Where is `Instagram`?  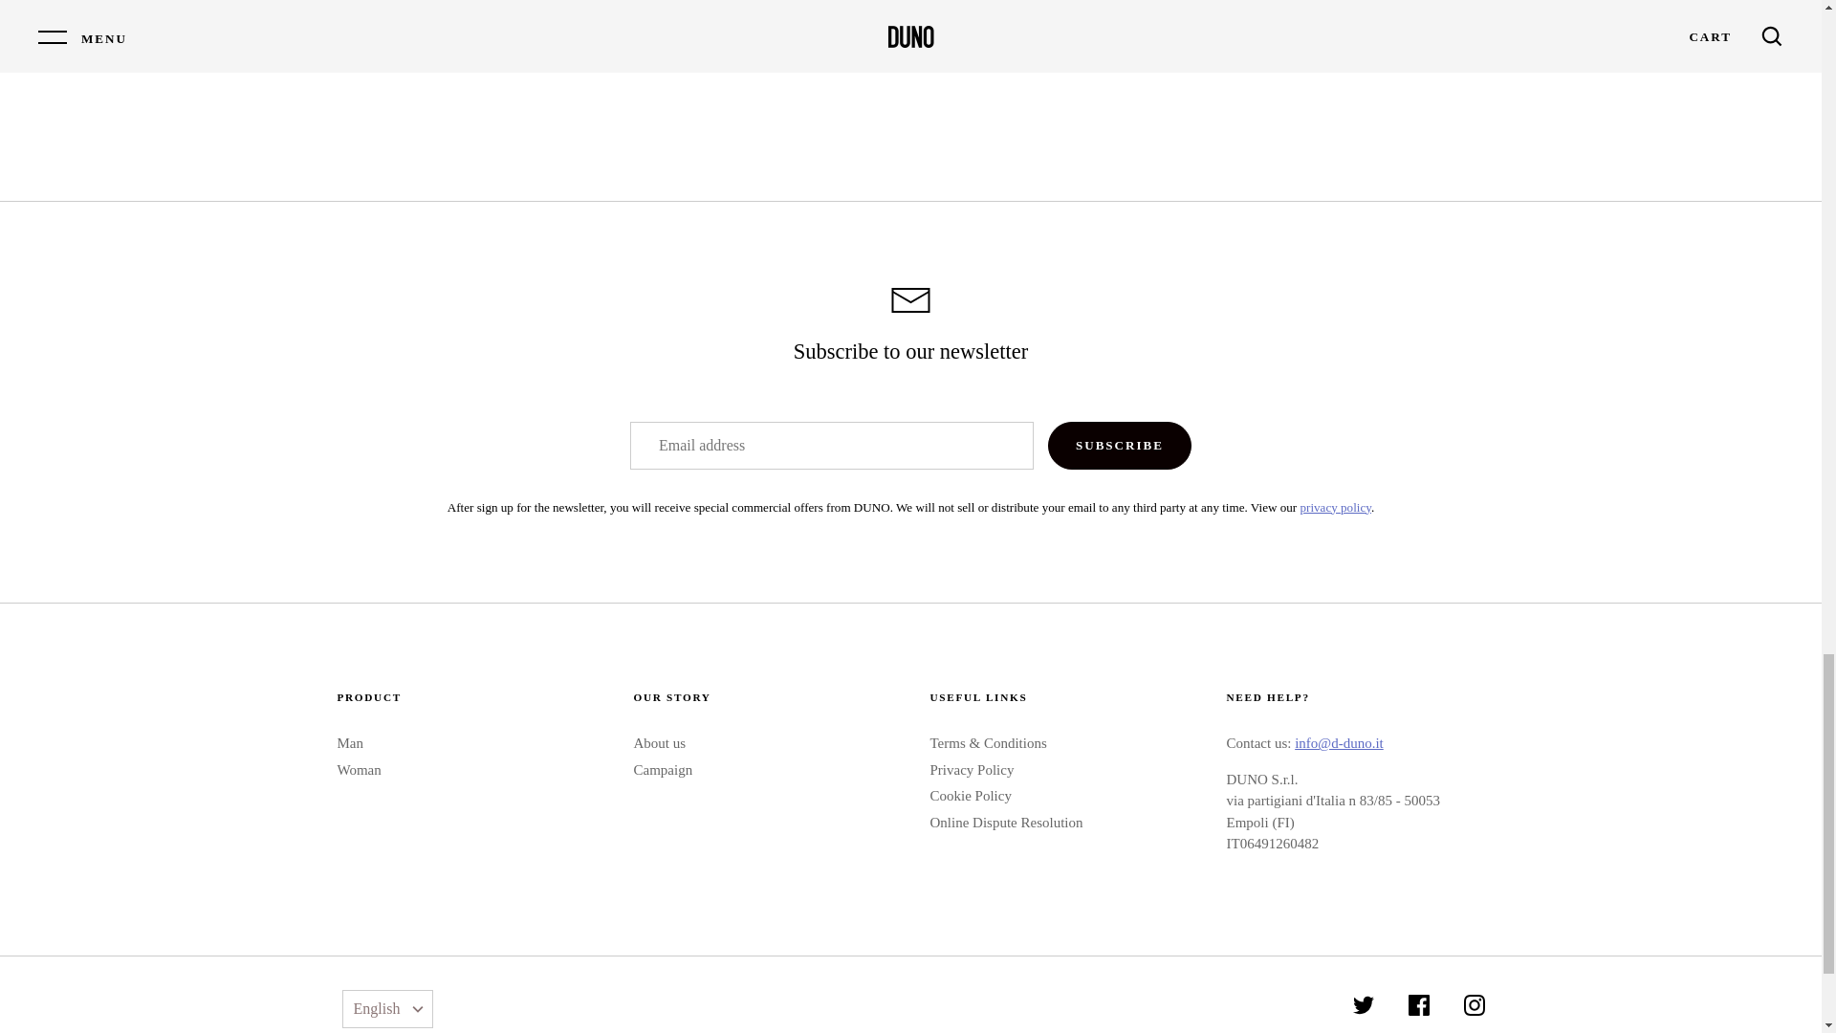 Instagram is located at coordinates (1473, 1004).